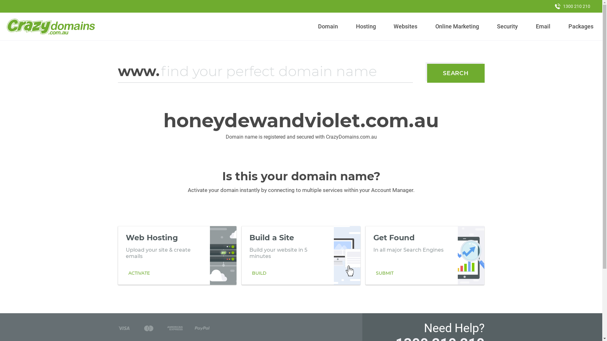  What do you see at coordinates (425, 255) in the screenshot?
I see `Get Found
In all major Search Engines
SUBMIT` at bounding box center [425, 255].